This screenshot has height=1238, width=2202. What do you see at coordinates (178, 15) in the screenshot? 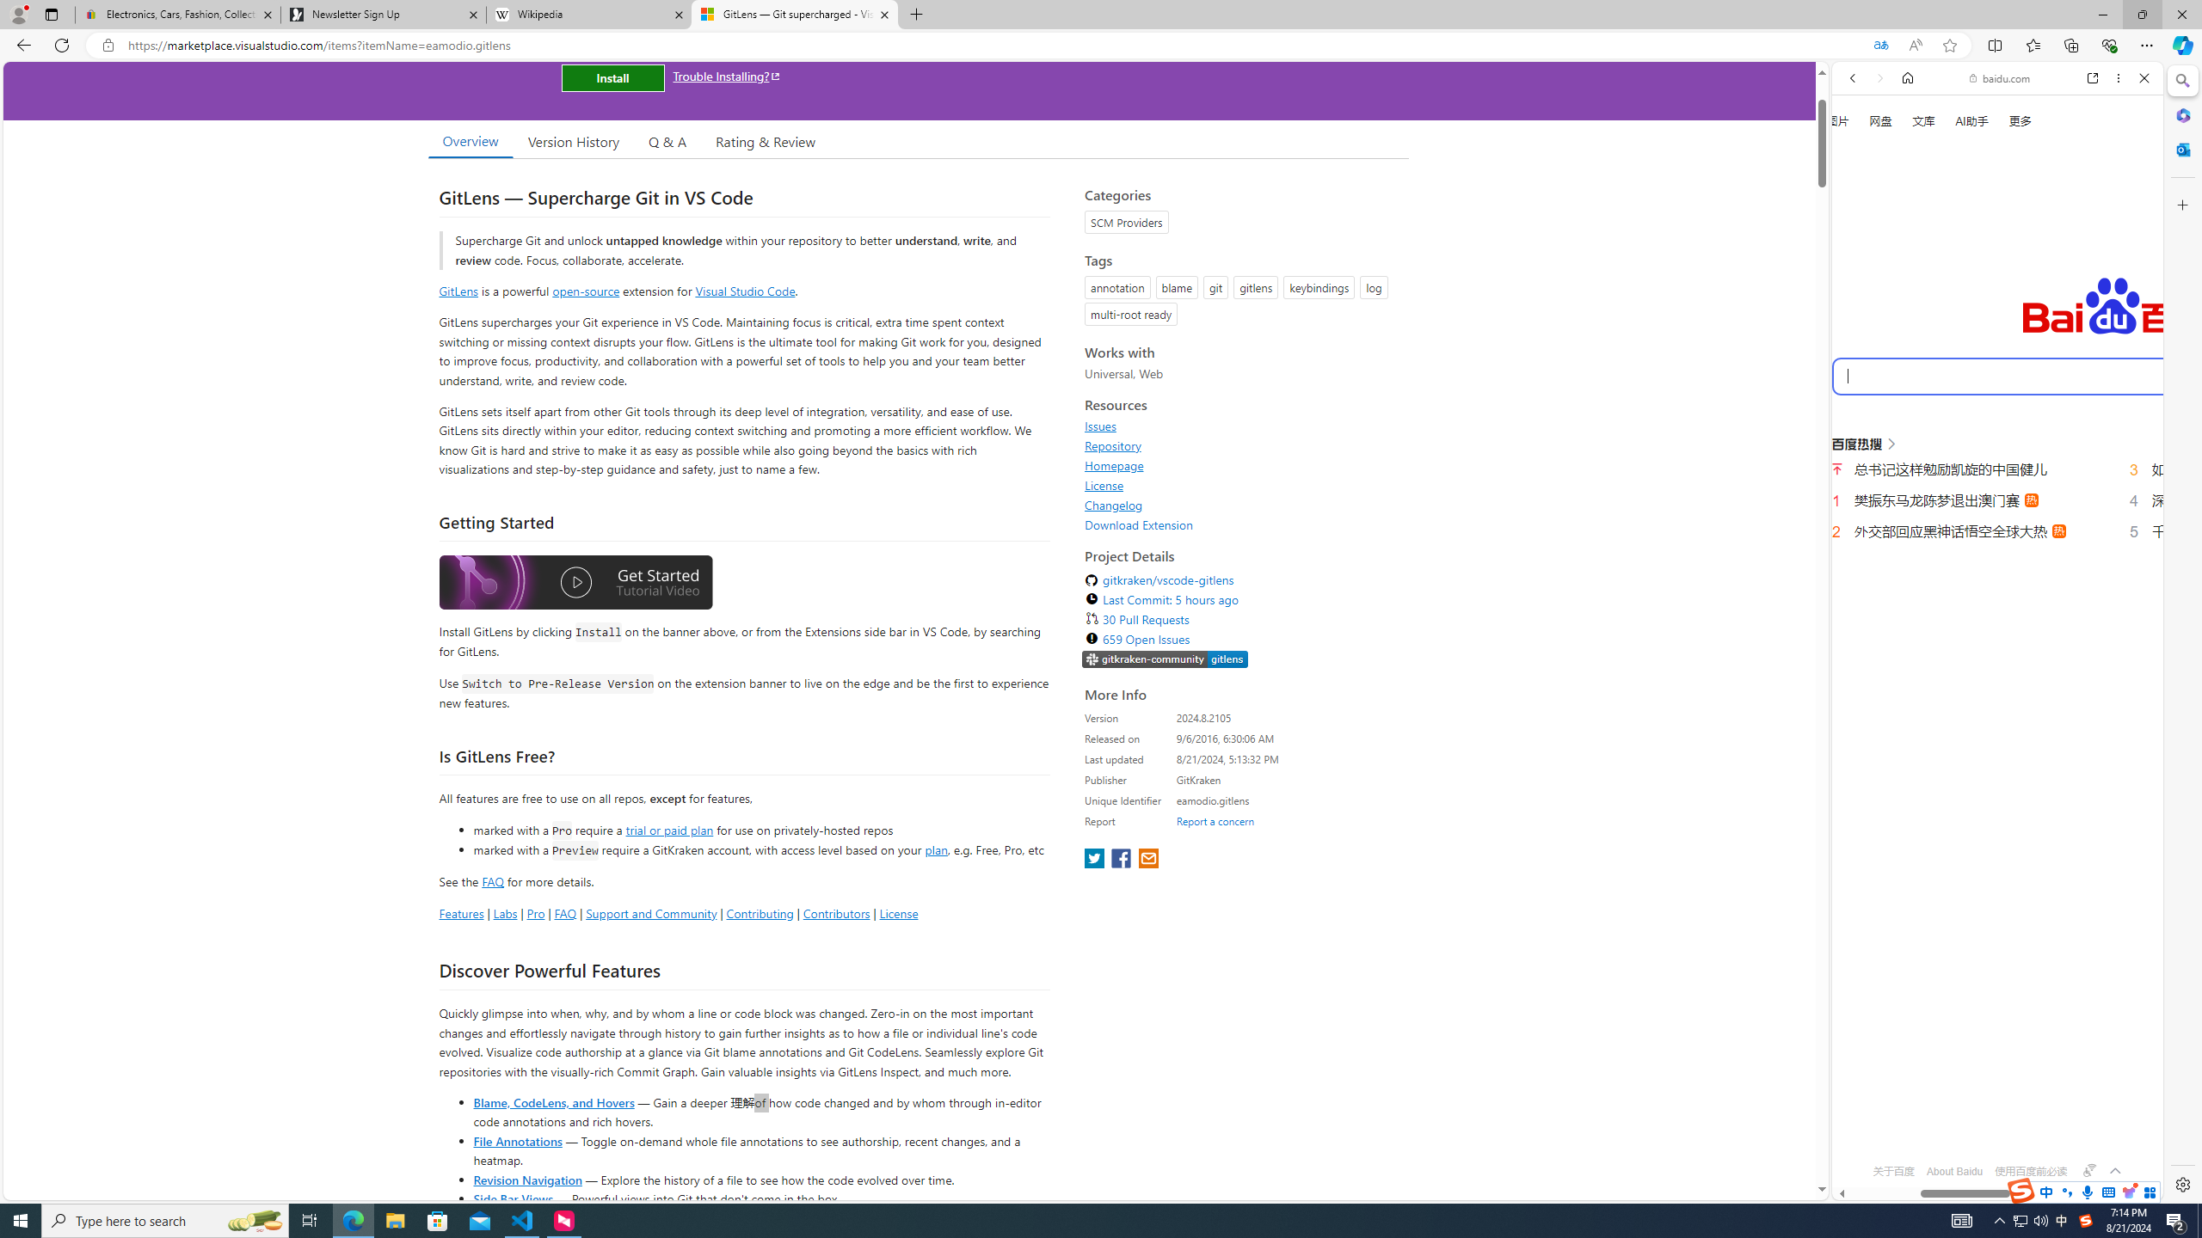
I see `Electronics, Cars, Fashion, Collectibles & More | eBay` at bounding box center [178, 15].